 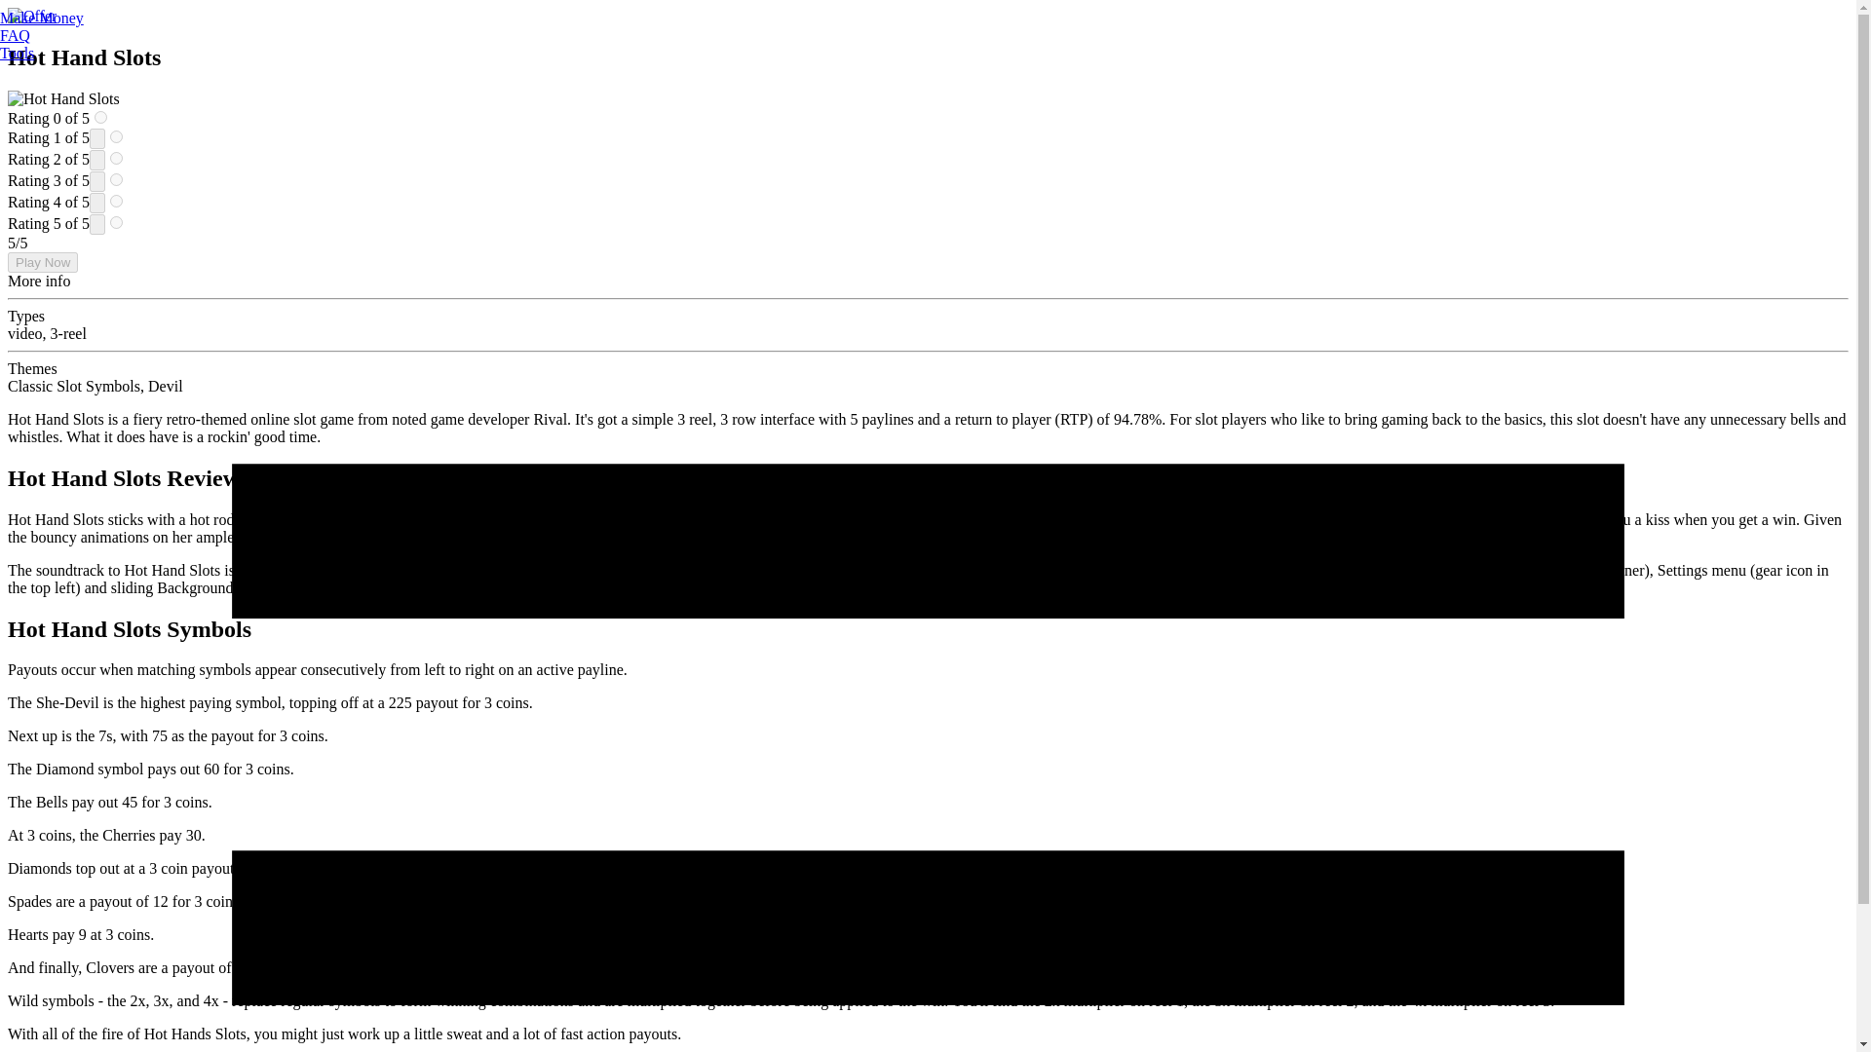 I want to click on Play Now, so click(x=43, y=262).